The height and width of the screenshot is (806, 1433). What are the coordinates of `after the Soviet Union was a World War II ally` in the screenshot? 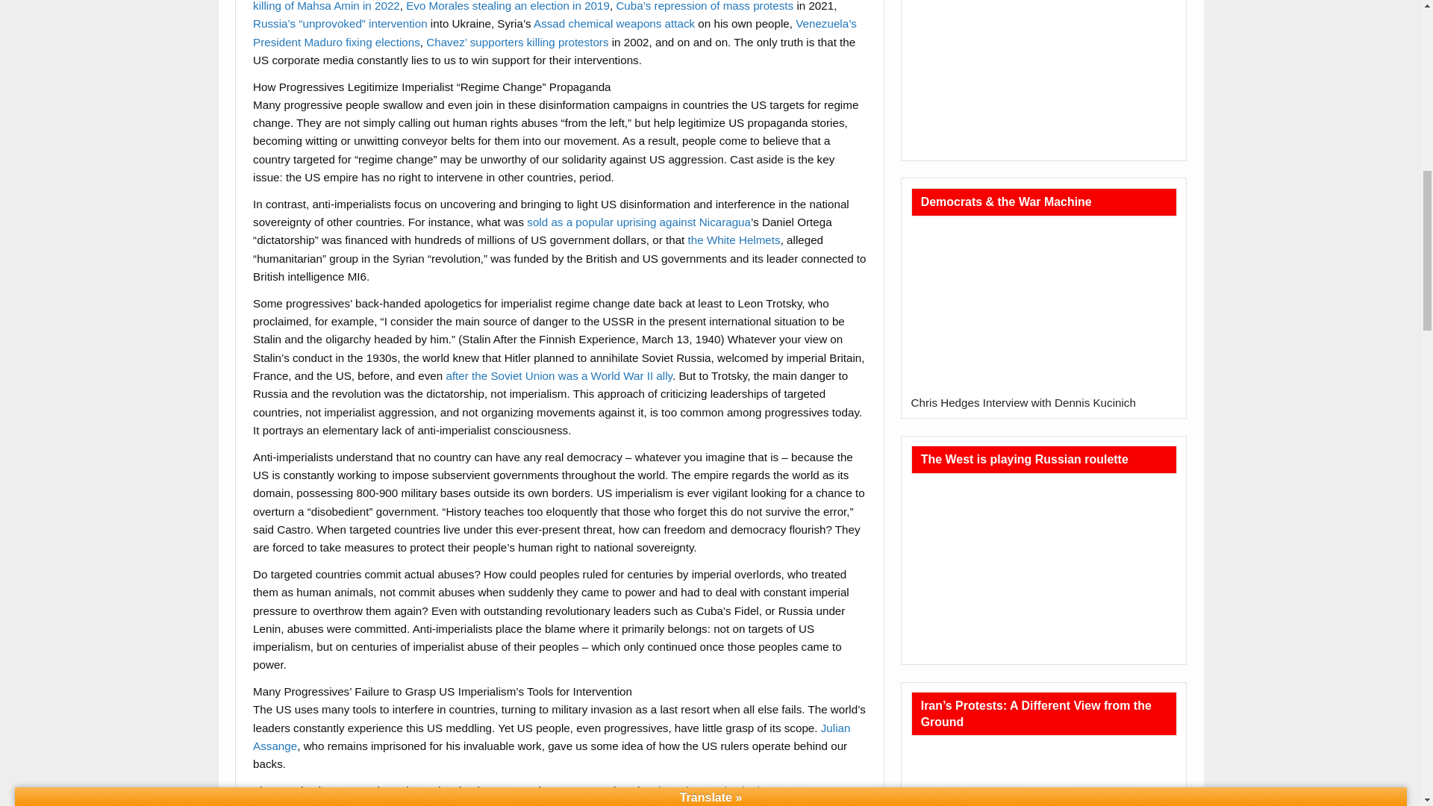 It's located at (557, 375).